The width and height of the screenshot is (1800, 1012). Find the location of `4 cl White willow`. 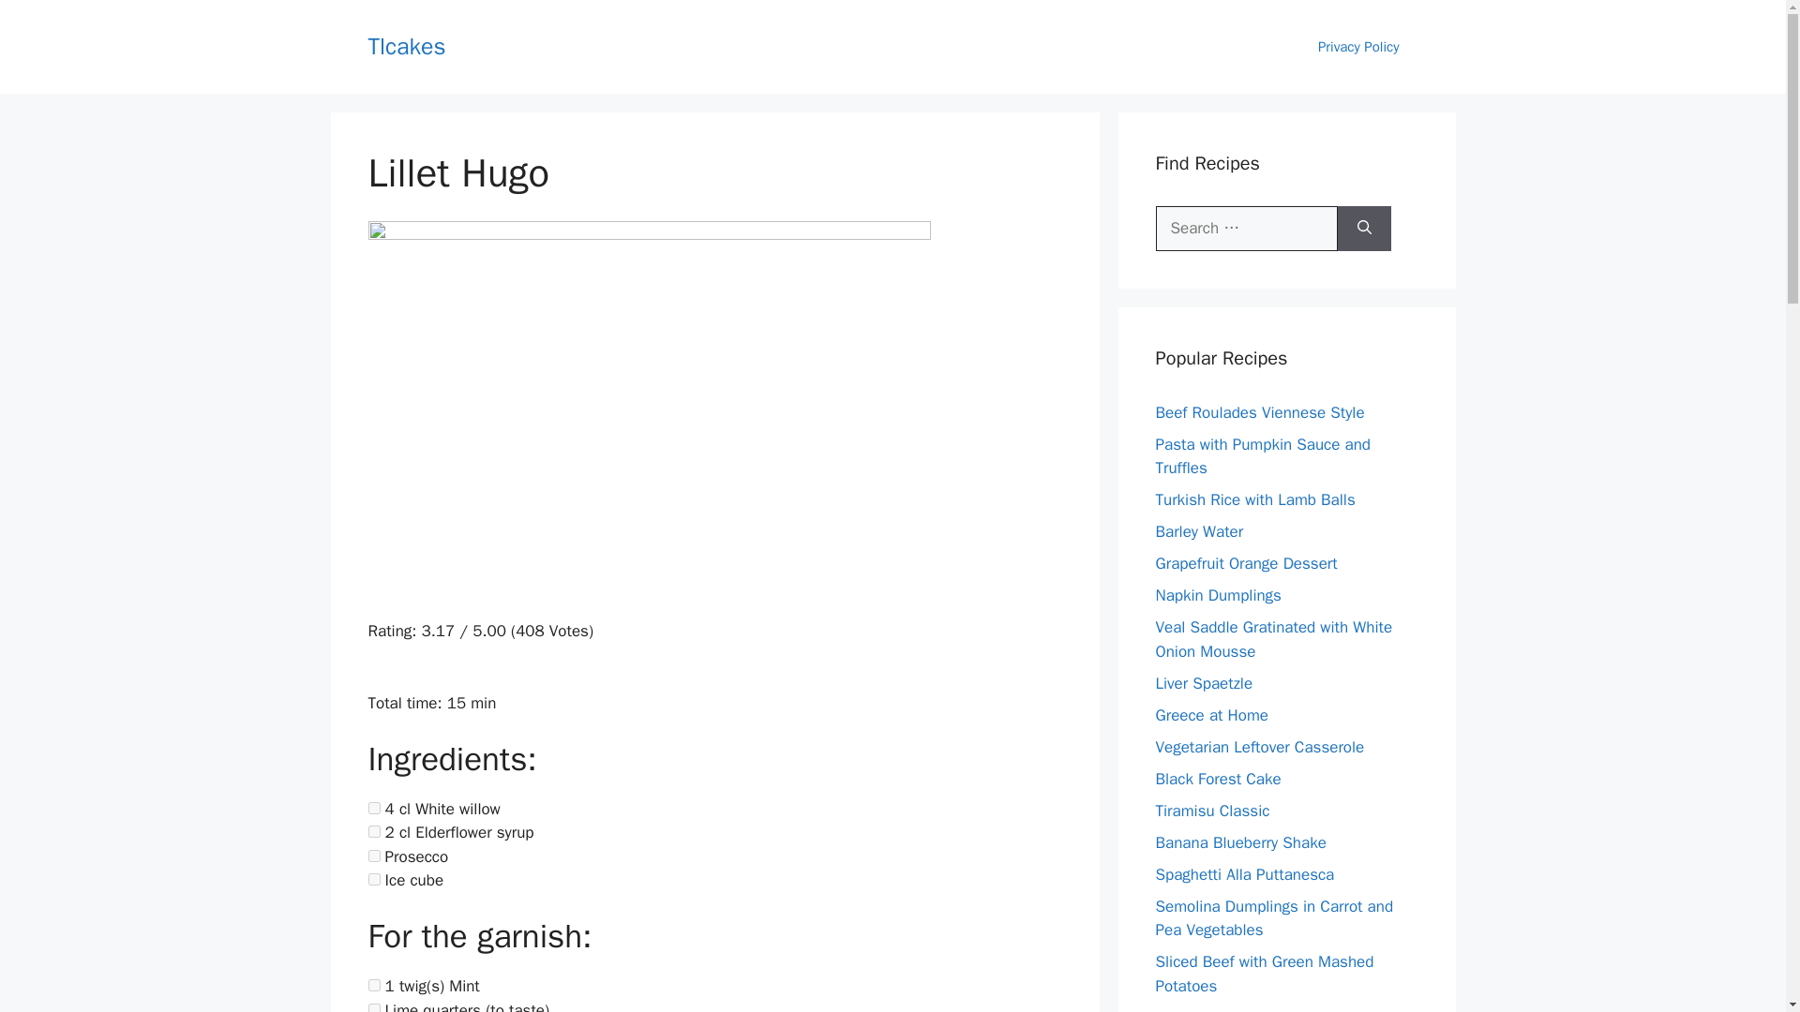

4 cl White willow is located at coordinates (373, 808).